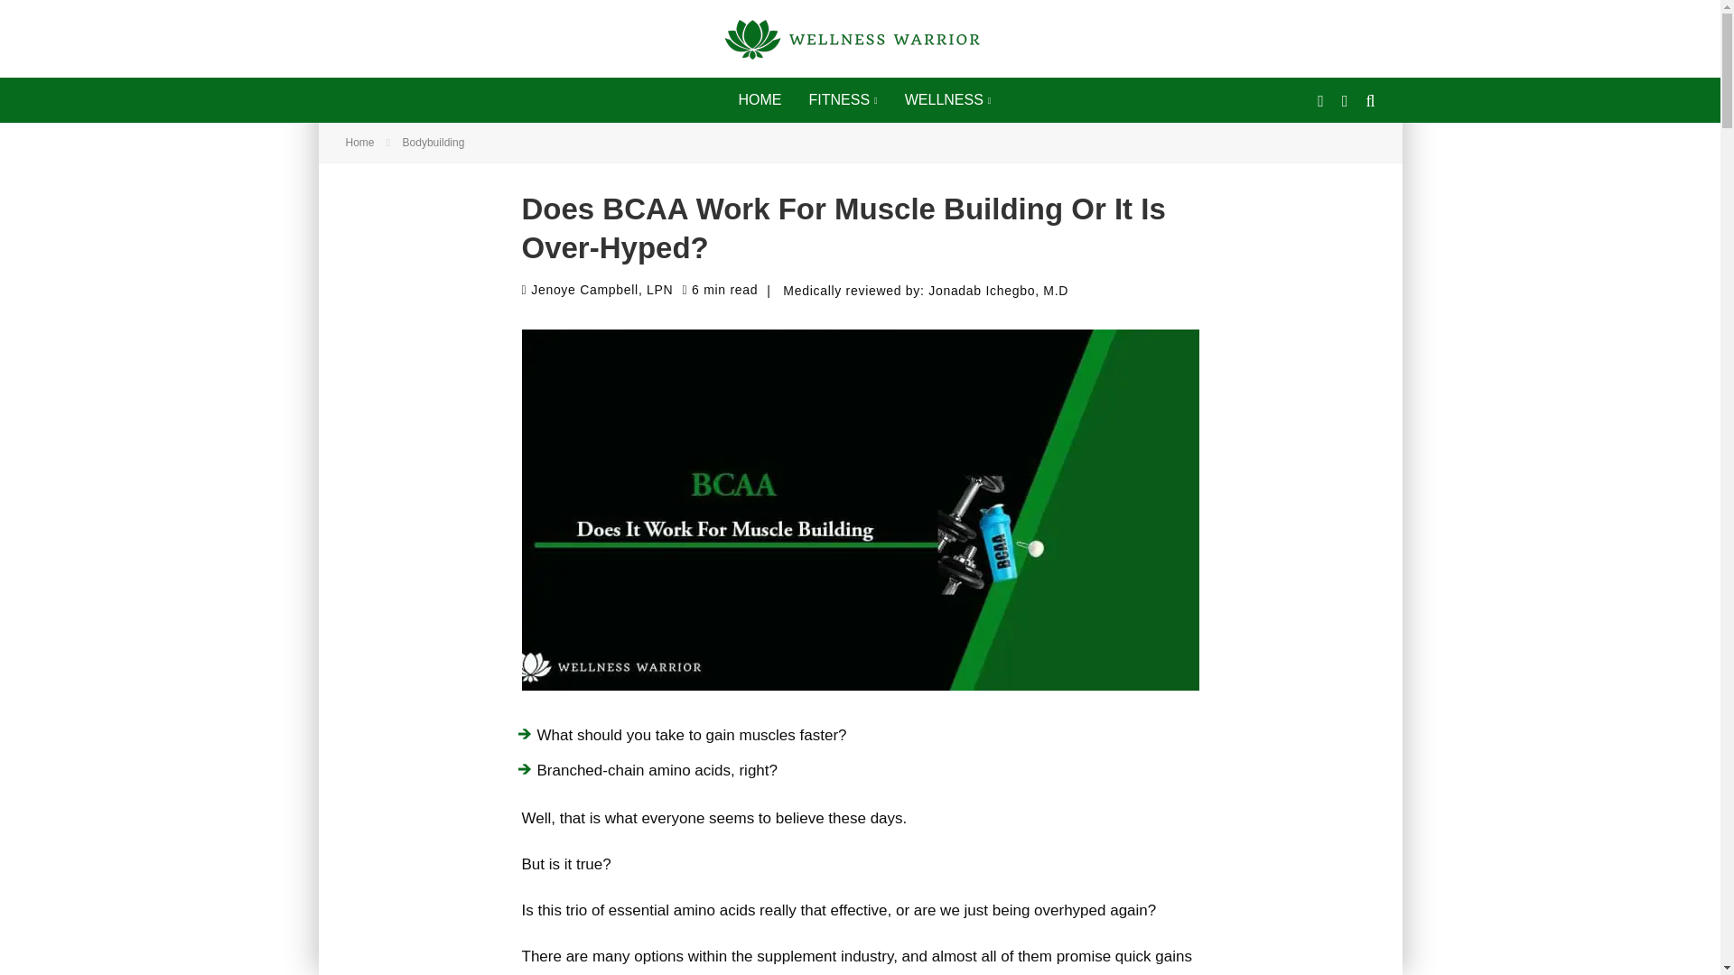 This screenshot has width=1734, height=975. I want to click on Jonadab Ichegbo, M.D, so click(997, 291).